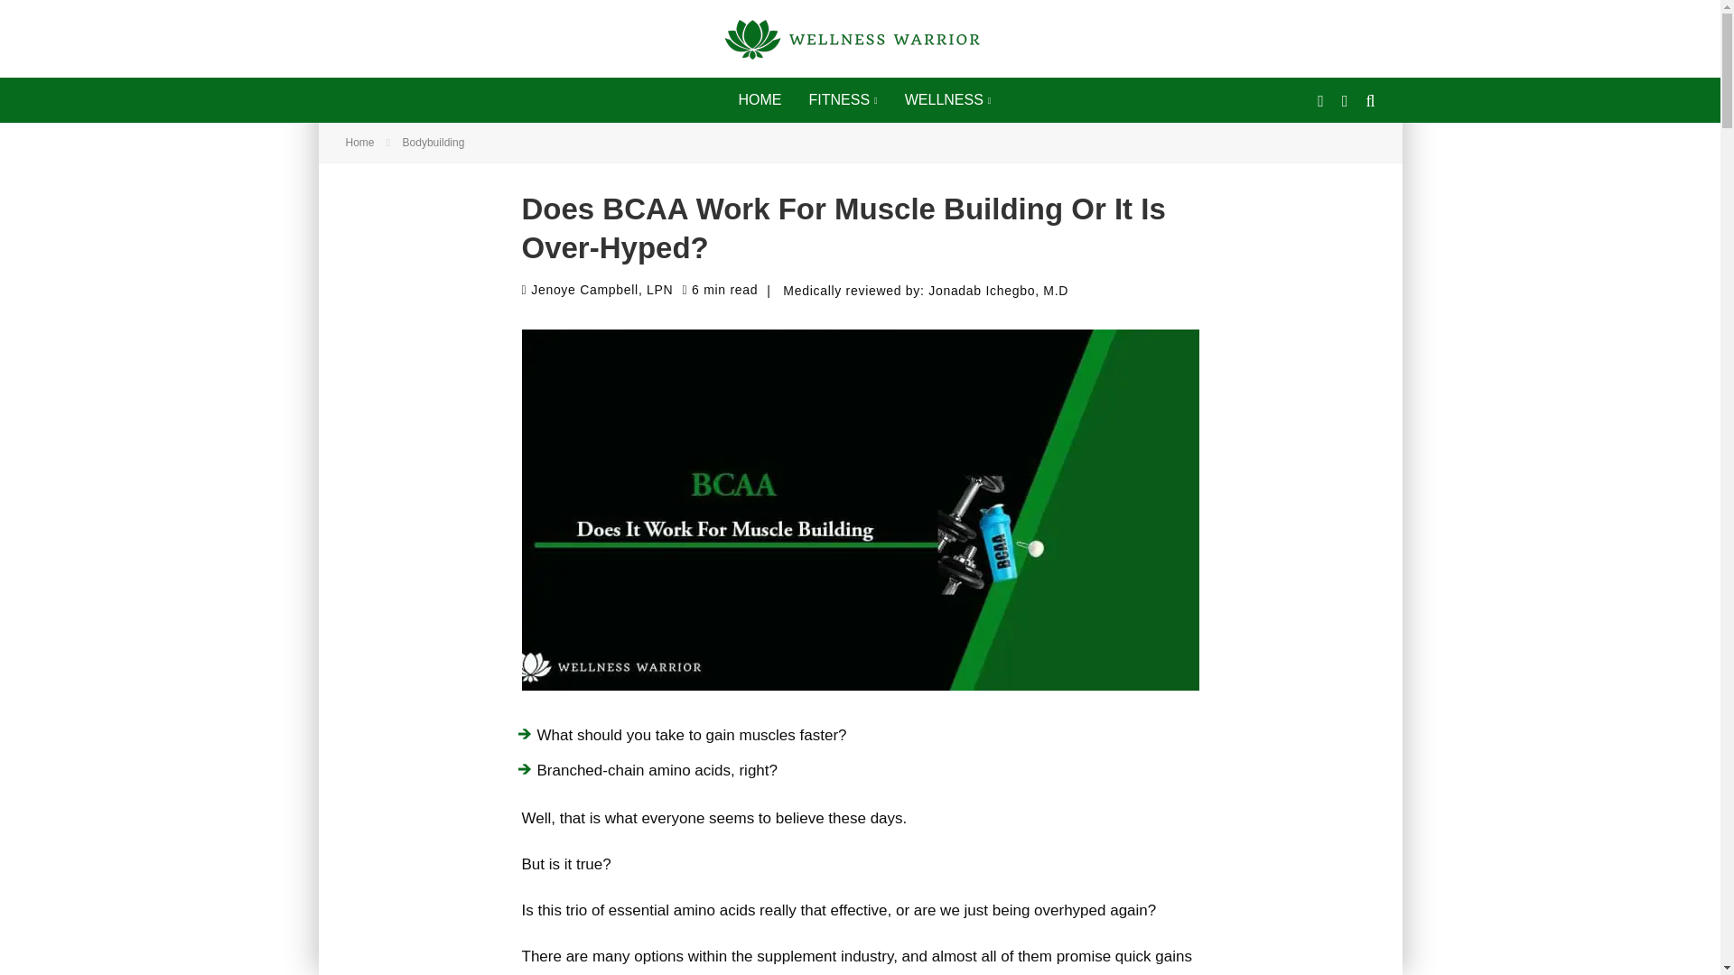 This screenshot has width=1734, height=975. I want to click on Jonadab Ichegbo, M.D, so click(997, 291).